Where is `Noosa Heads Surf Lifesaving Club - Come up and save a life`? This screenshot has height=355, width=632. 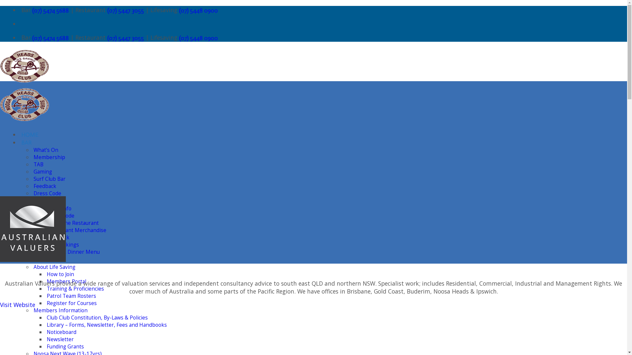 Noosa Heads Surf Lifesaving Club - Come up and save a life is located at coordinates (25, 101).